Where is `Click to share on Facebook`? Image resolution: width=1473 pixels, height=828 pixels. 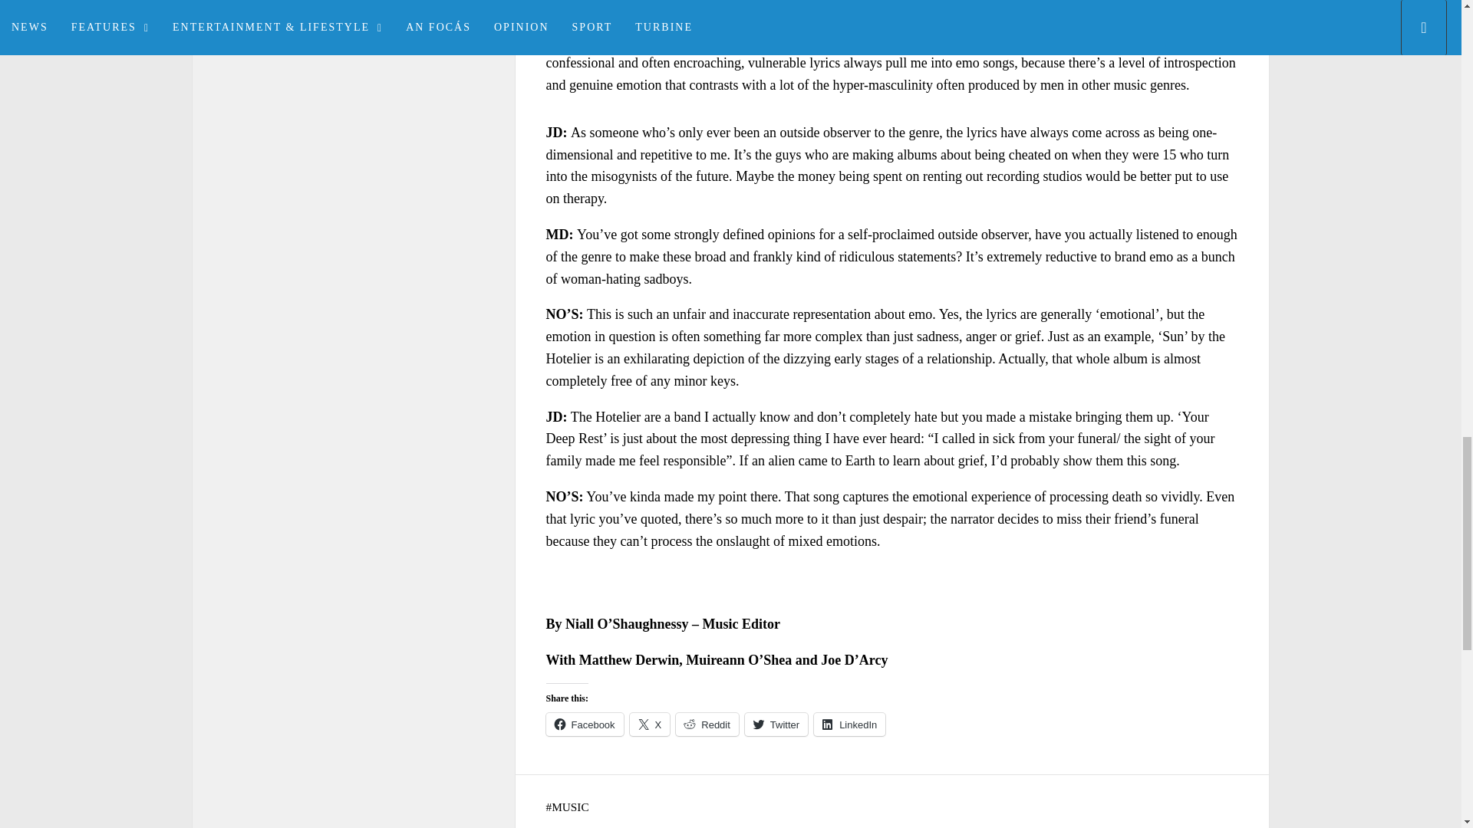 Click to share on Facebook is located at coordinates (585, 724).